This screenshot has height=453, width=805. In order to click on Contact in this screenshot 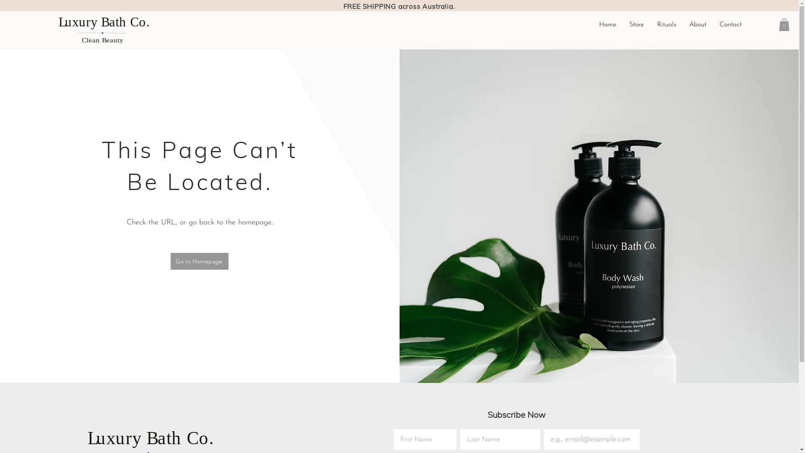, I will do `click(730, 25)`.